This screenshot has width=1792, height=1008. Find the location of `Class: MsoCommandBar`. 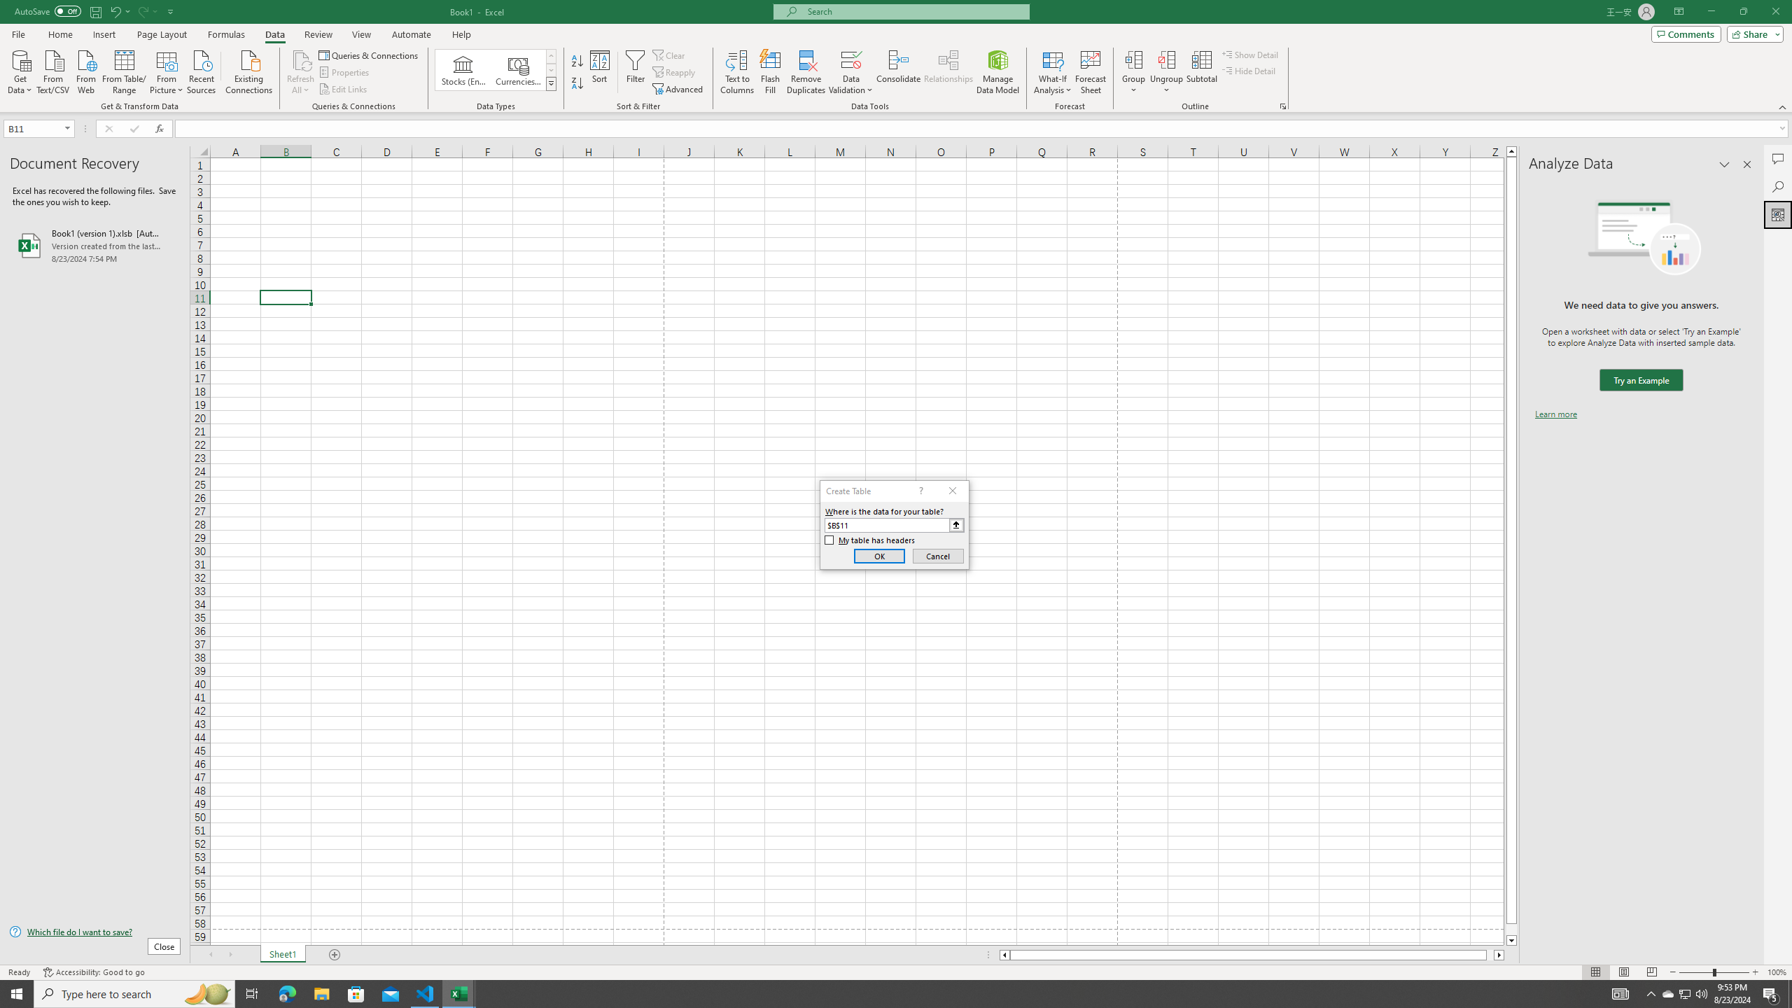

Class: MsoCommandBar is located at coordinates (896, 56).